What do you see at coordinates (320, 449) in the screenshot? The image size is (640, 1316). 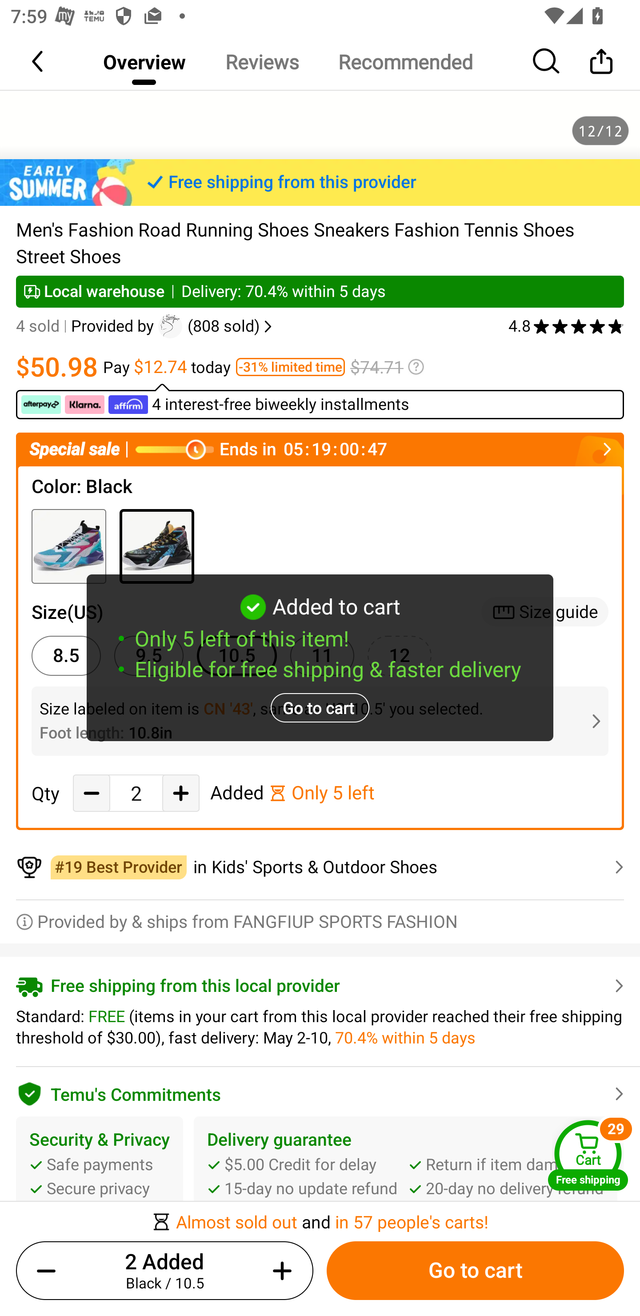 I see `Special sale Ends in￼￼` at bounding box center [320, 449].